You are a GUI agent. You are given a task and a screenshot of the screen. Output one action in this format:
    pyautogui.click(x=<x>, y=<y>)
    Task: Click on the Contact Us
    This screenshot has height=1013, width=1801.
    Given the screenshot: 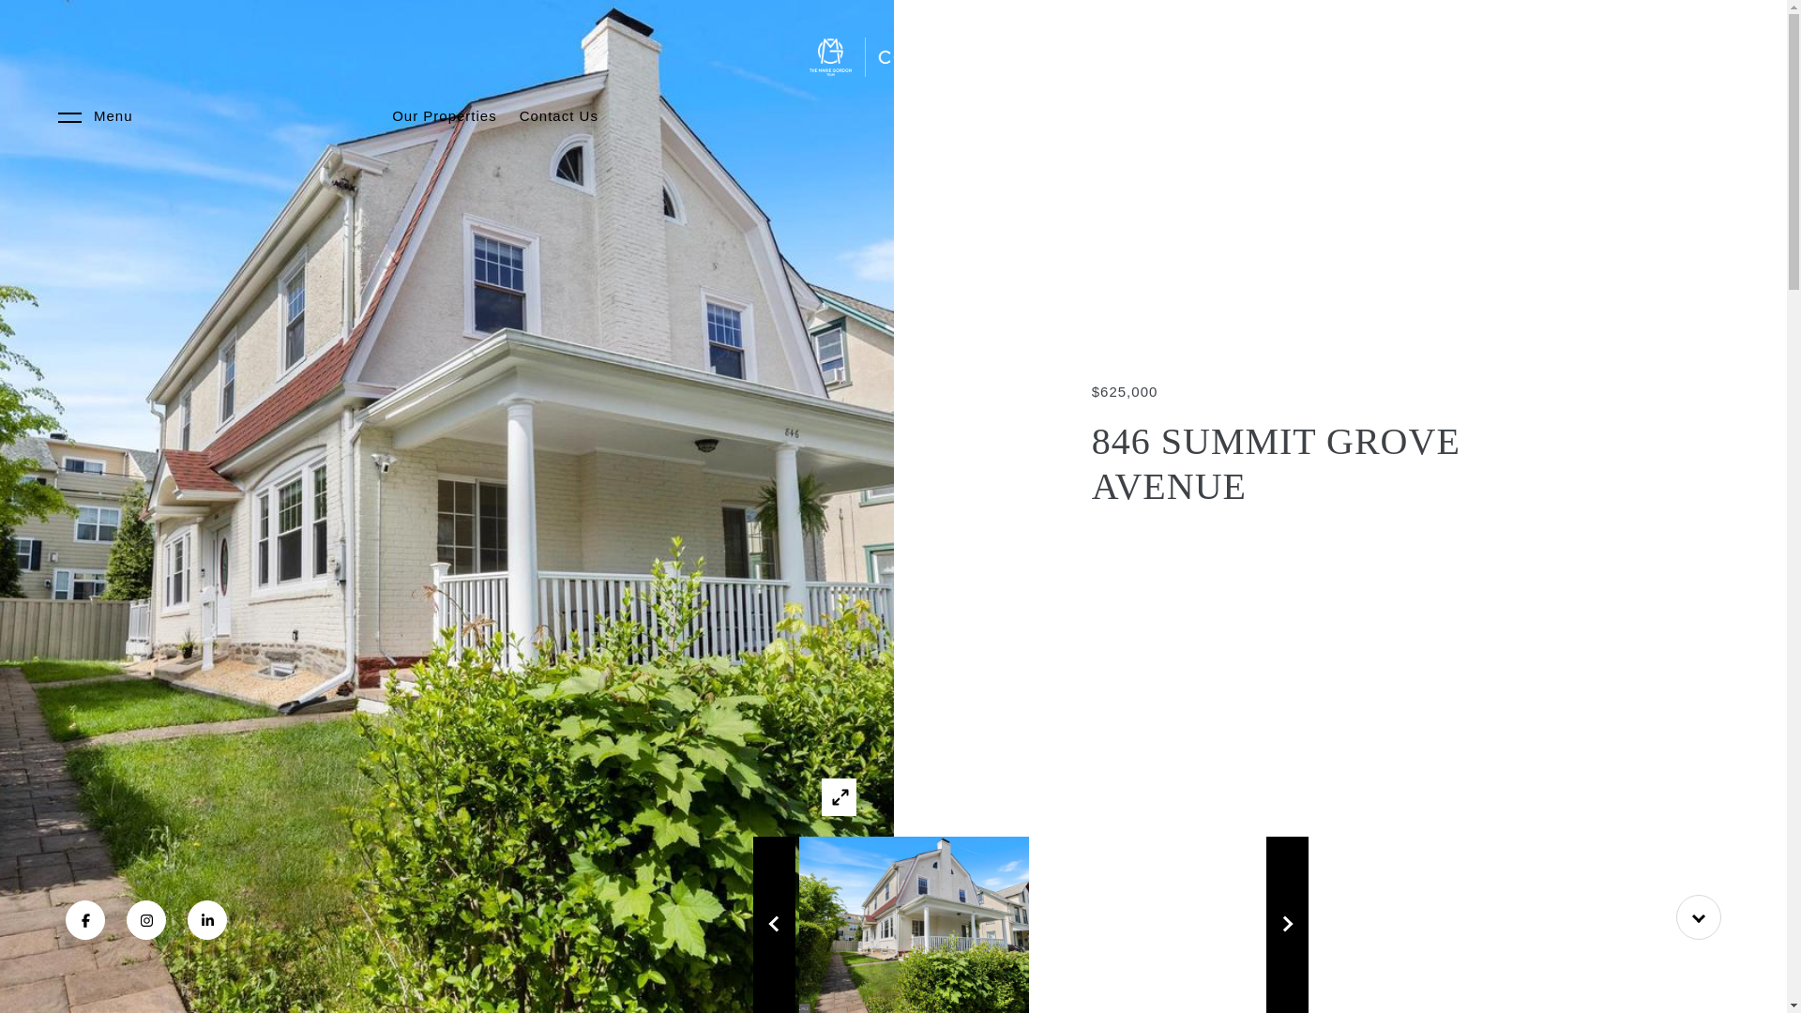 What is the action you would take?
    pyautogui.click(x=559, y=116)
    